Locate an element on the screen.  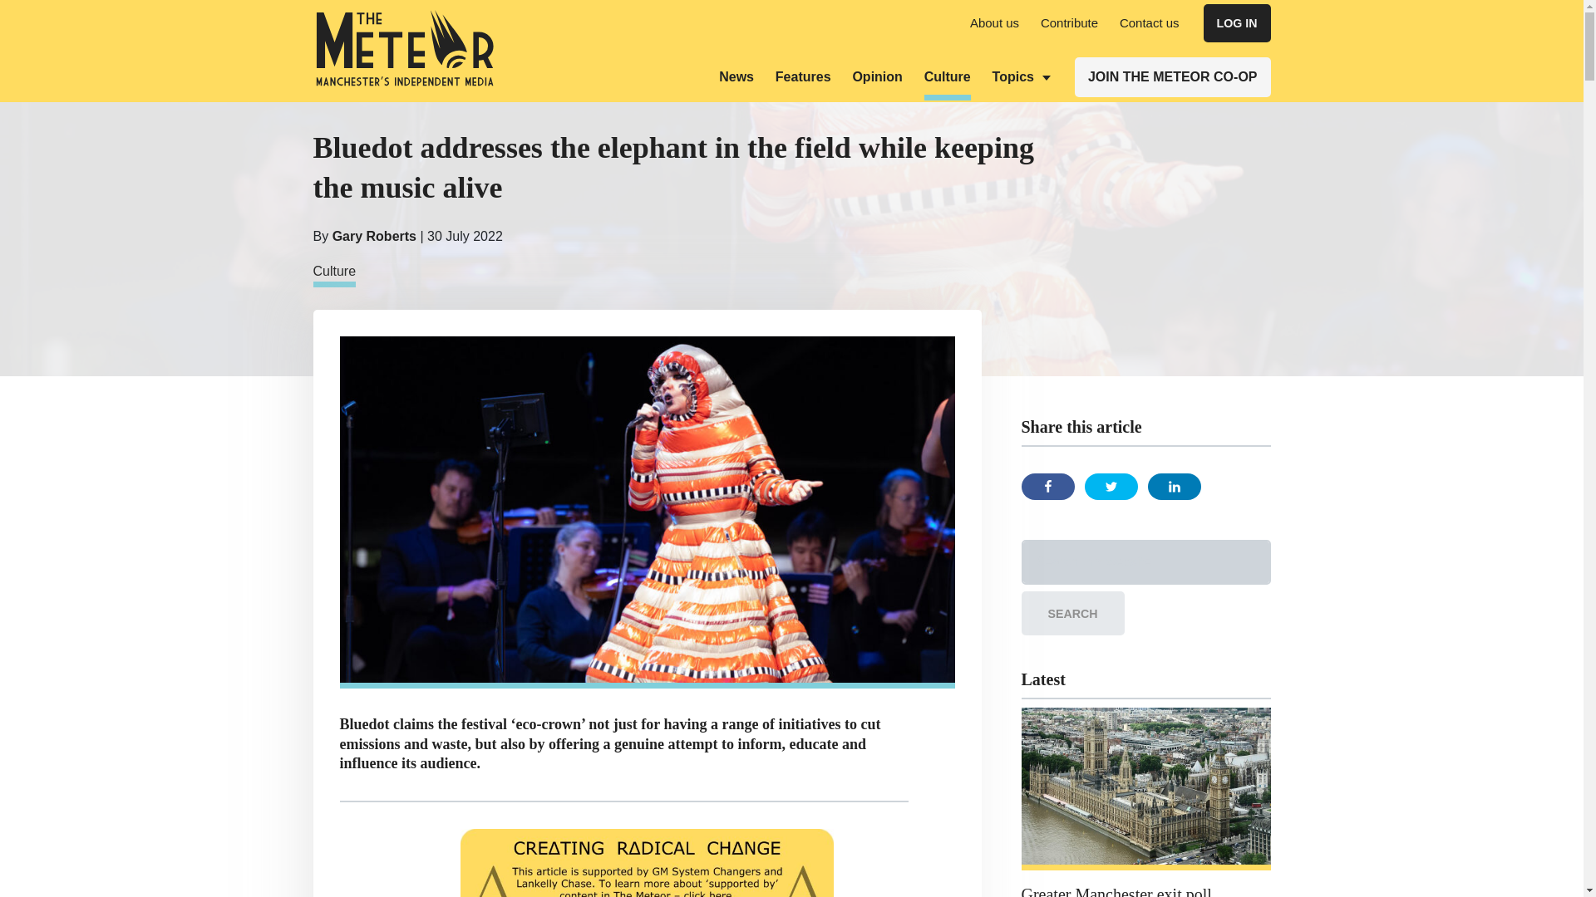
News is located at coordinates (736, 76).